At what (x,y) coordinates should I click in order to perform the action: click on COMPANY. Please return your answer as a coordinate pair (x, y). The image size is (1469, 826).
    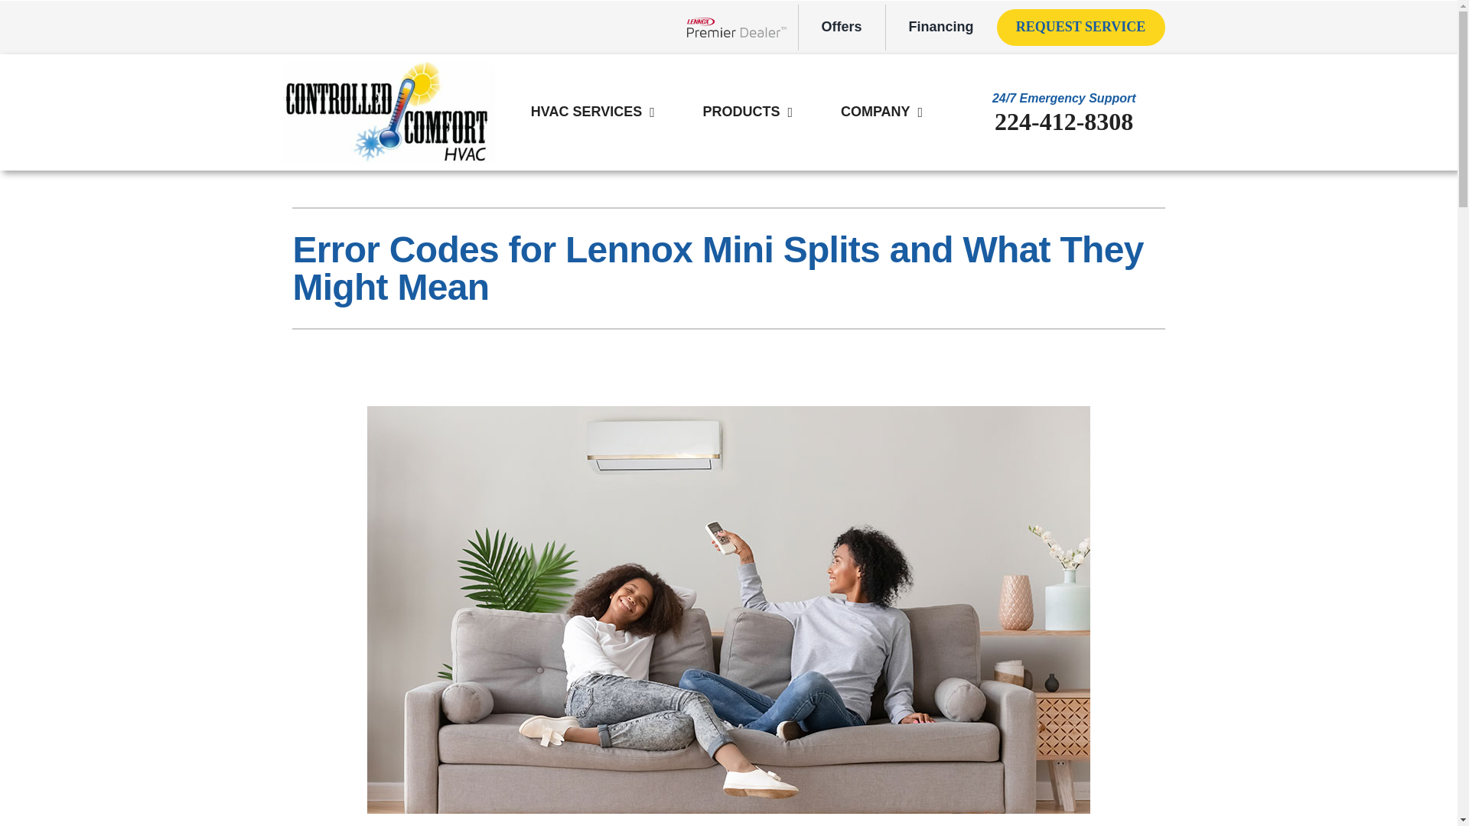
    Looking at the image, I should click on (875, 112).